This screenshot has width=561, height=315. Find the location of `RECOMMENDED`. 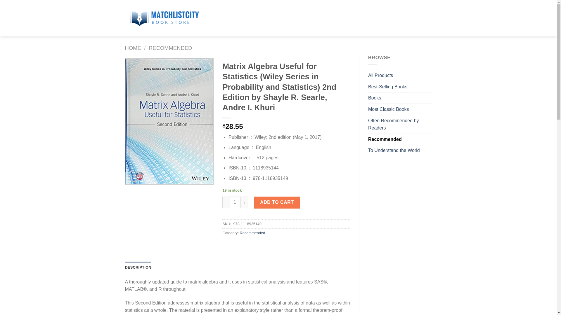

RECOMMENDED is located at coordinates (170, 48).